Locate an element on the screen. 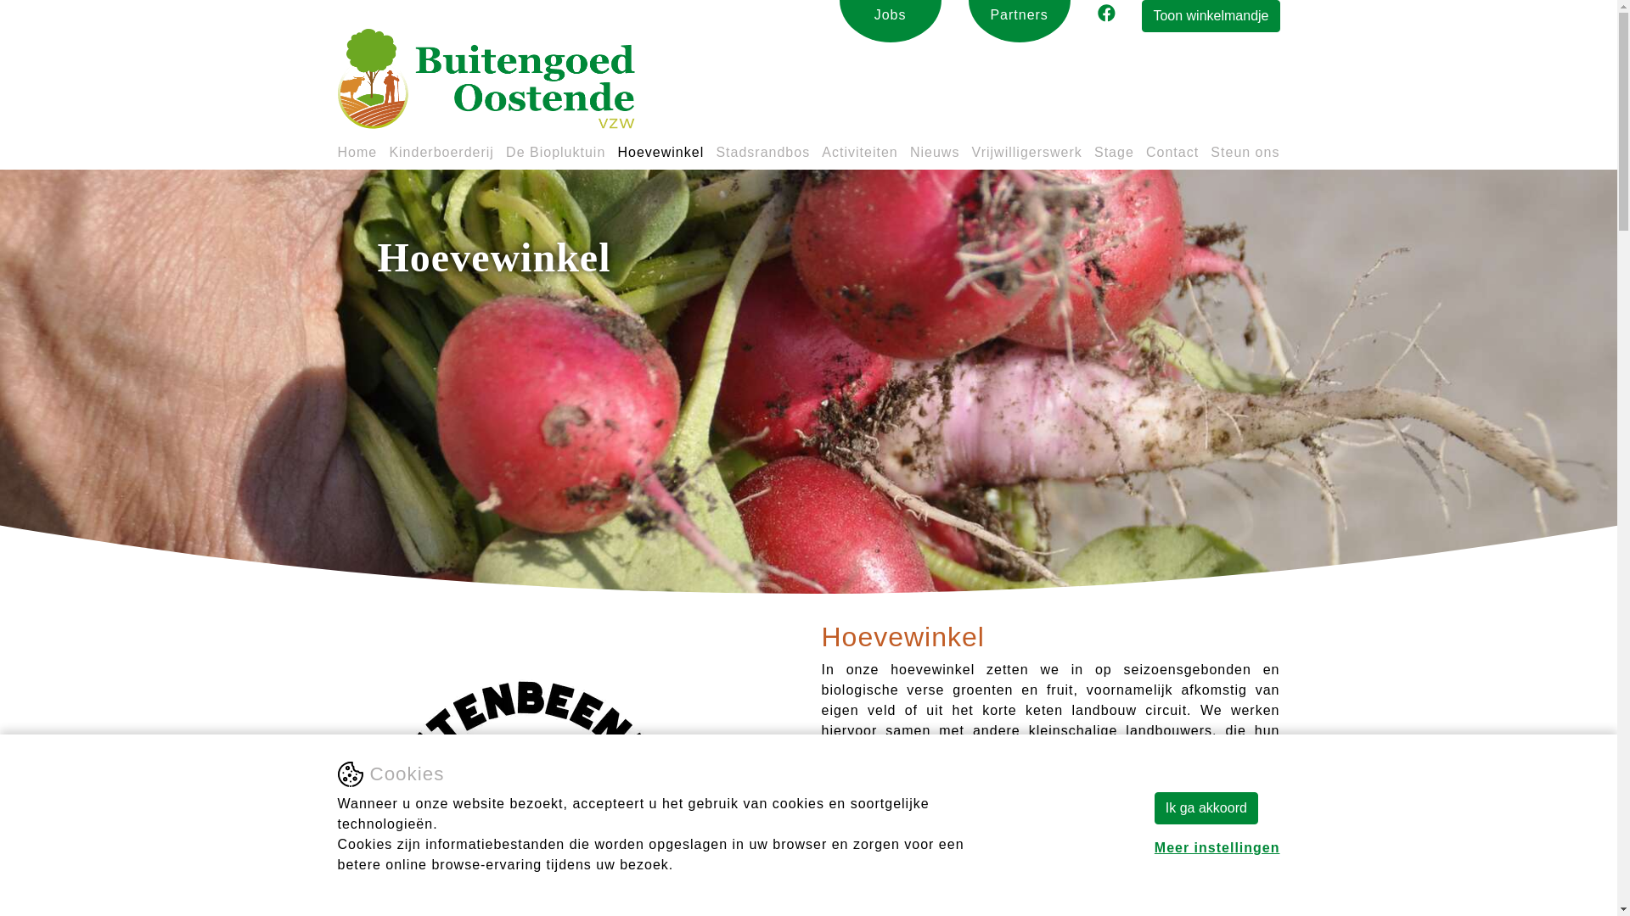 This screenshot has height=916, width=1630. Nieuws is located at coordinates (935, 156).